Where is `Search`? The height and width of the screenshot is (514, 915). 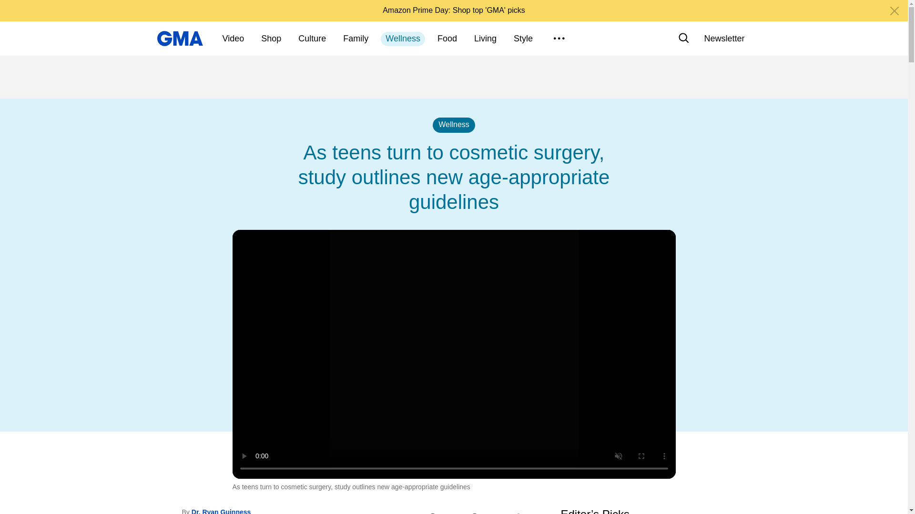
Search is located at coordinates (683, 38).